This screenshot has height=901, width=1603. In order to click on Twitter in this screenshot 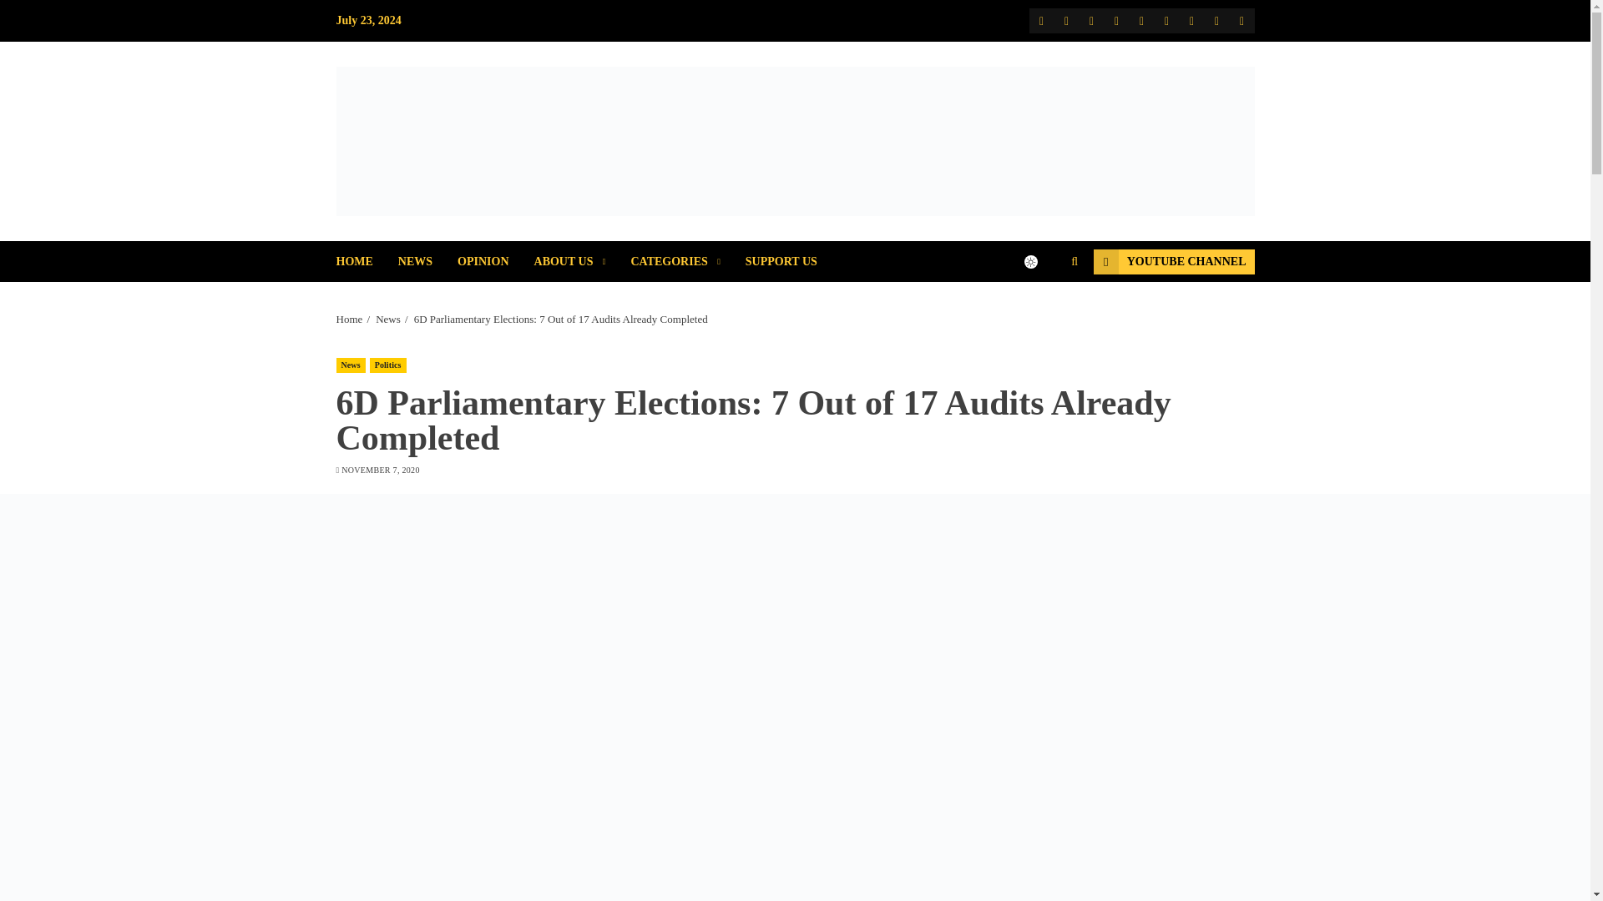, I will do `click(1065, 20)`.